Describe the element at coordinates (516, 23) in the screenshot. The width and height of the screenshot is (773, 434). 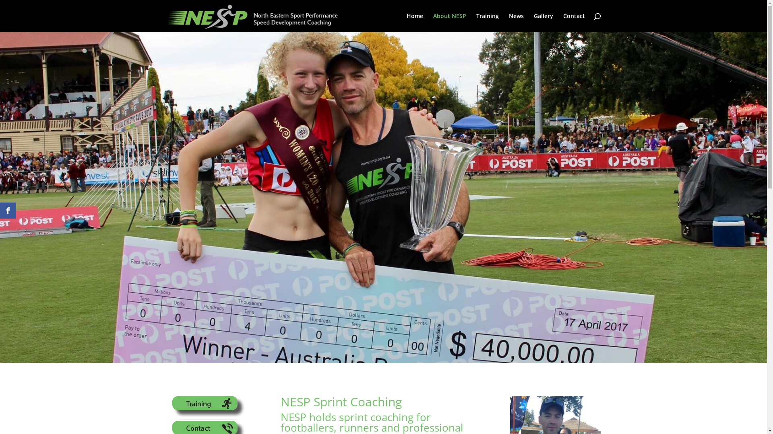
I see `News` at that location.